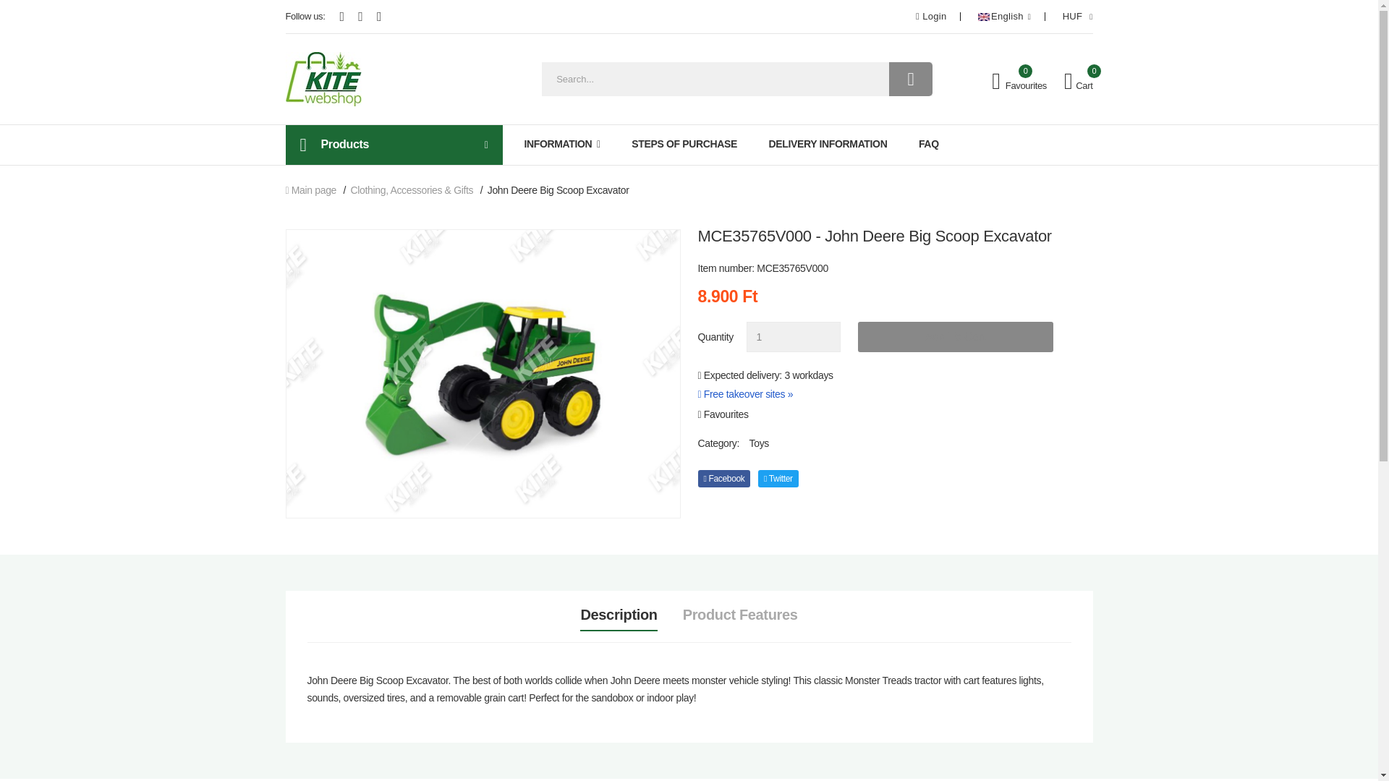 This screenshot has height=781, width=1389. I want to click on HUF, so click(1078, 17).